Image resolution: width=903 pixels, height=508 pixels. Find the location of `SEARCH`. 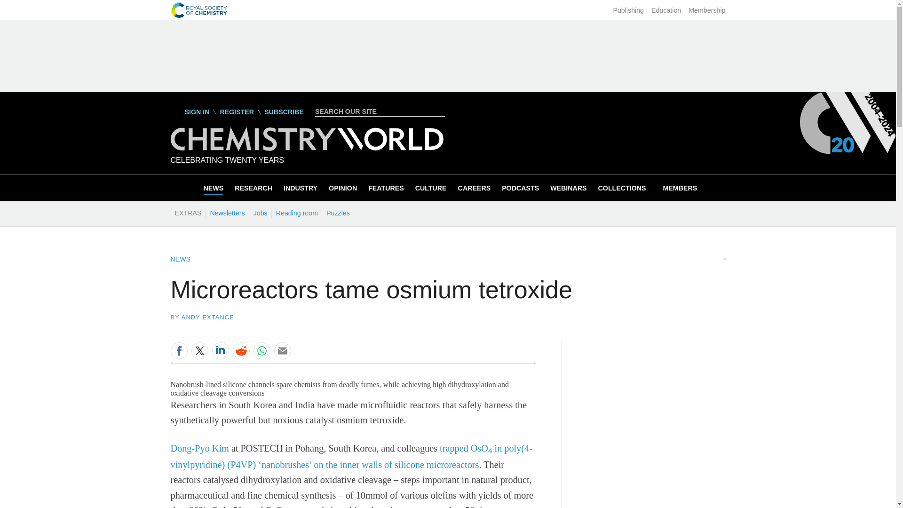

SEARCH is located at coordinates (439, 111).